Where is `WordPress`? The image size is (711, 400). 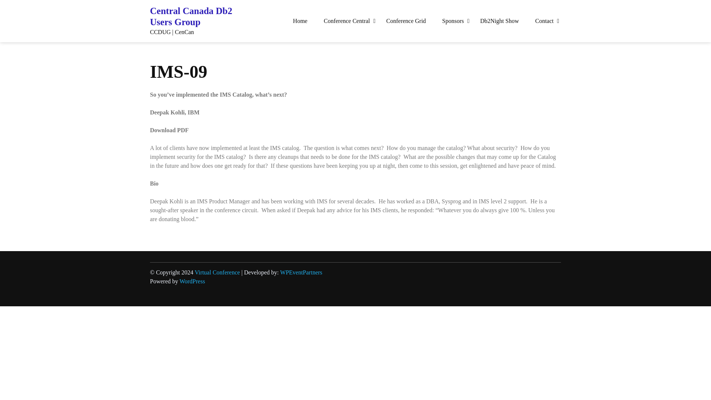 WordPress is located at coordinates (193, 281).